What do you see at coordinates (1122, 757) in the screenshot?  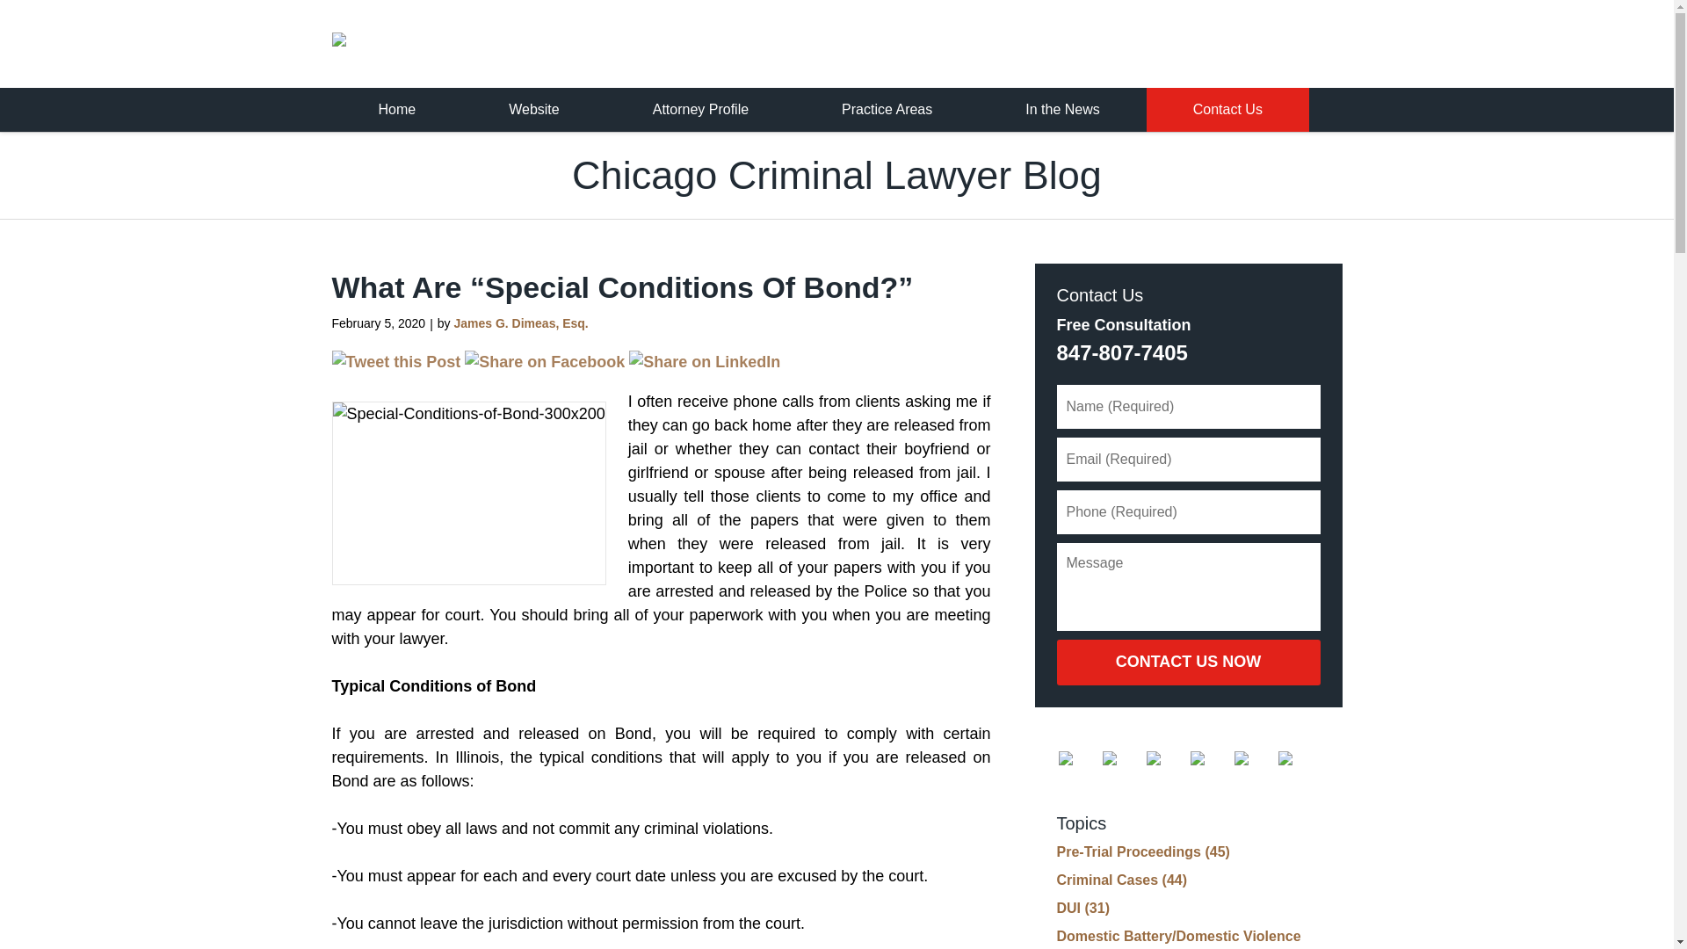 I see `Twitter` at bounding box center [1122, 757].